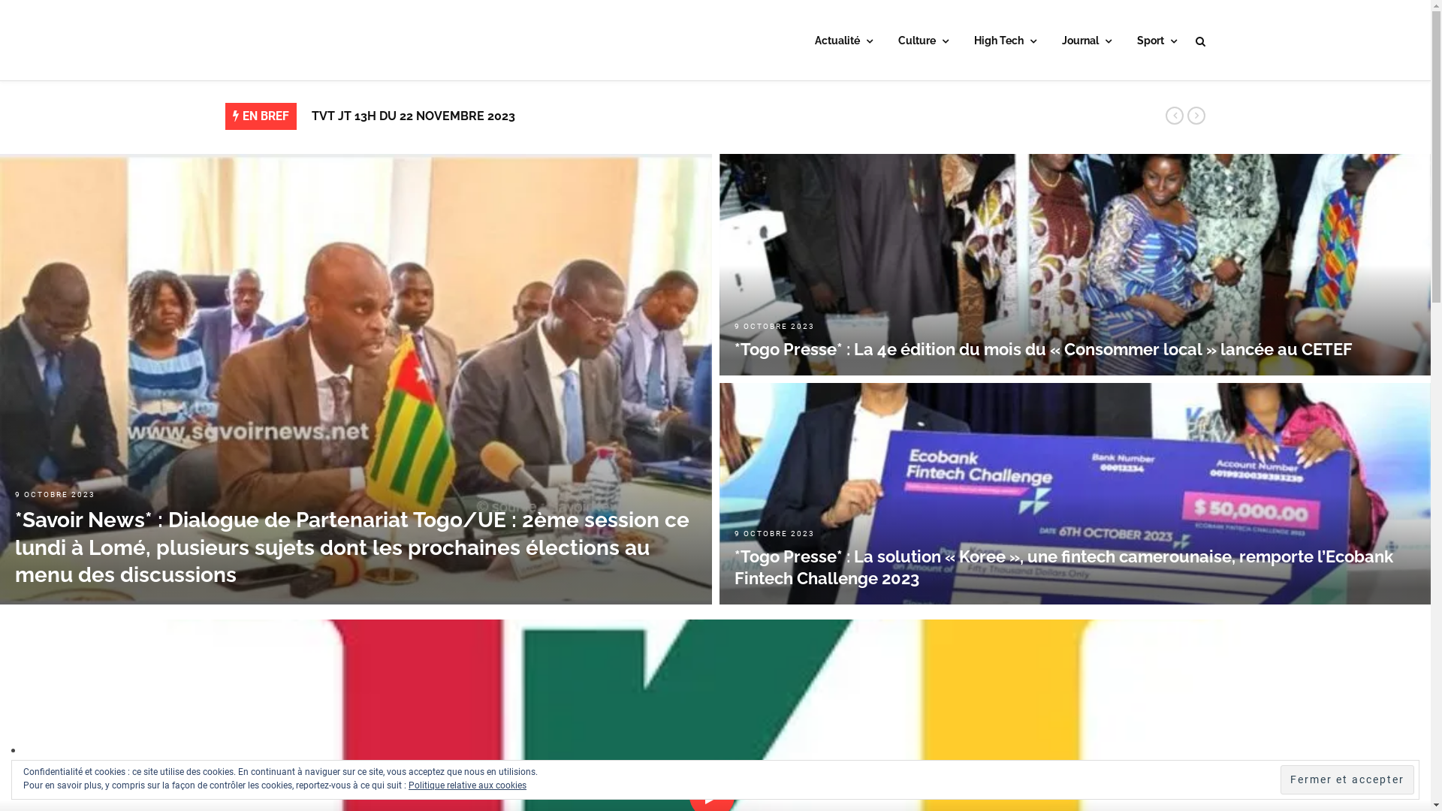 This screenshot has height=811, width=1442. Describe the element at coordinates (1347, 779) in the screenshot. I see `Fermer et accepter` at that location.